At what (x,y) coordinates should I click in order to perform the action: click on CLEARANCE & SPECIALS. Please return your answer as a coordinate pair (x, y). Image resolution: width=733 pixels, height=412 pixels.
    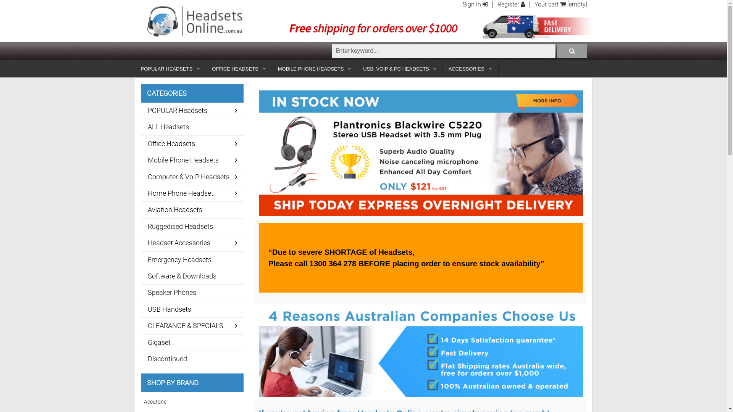
    Looking at the image, I should click on (192, 326).